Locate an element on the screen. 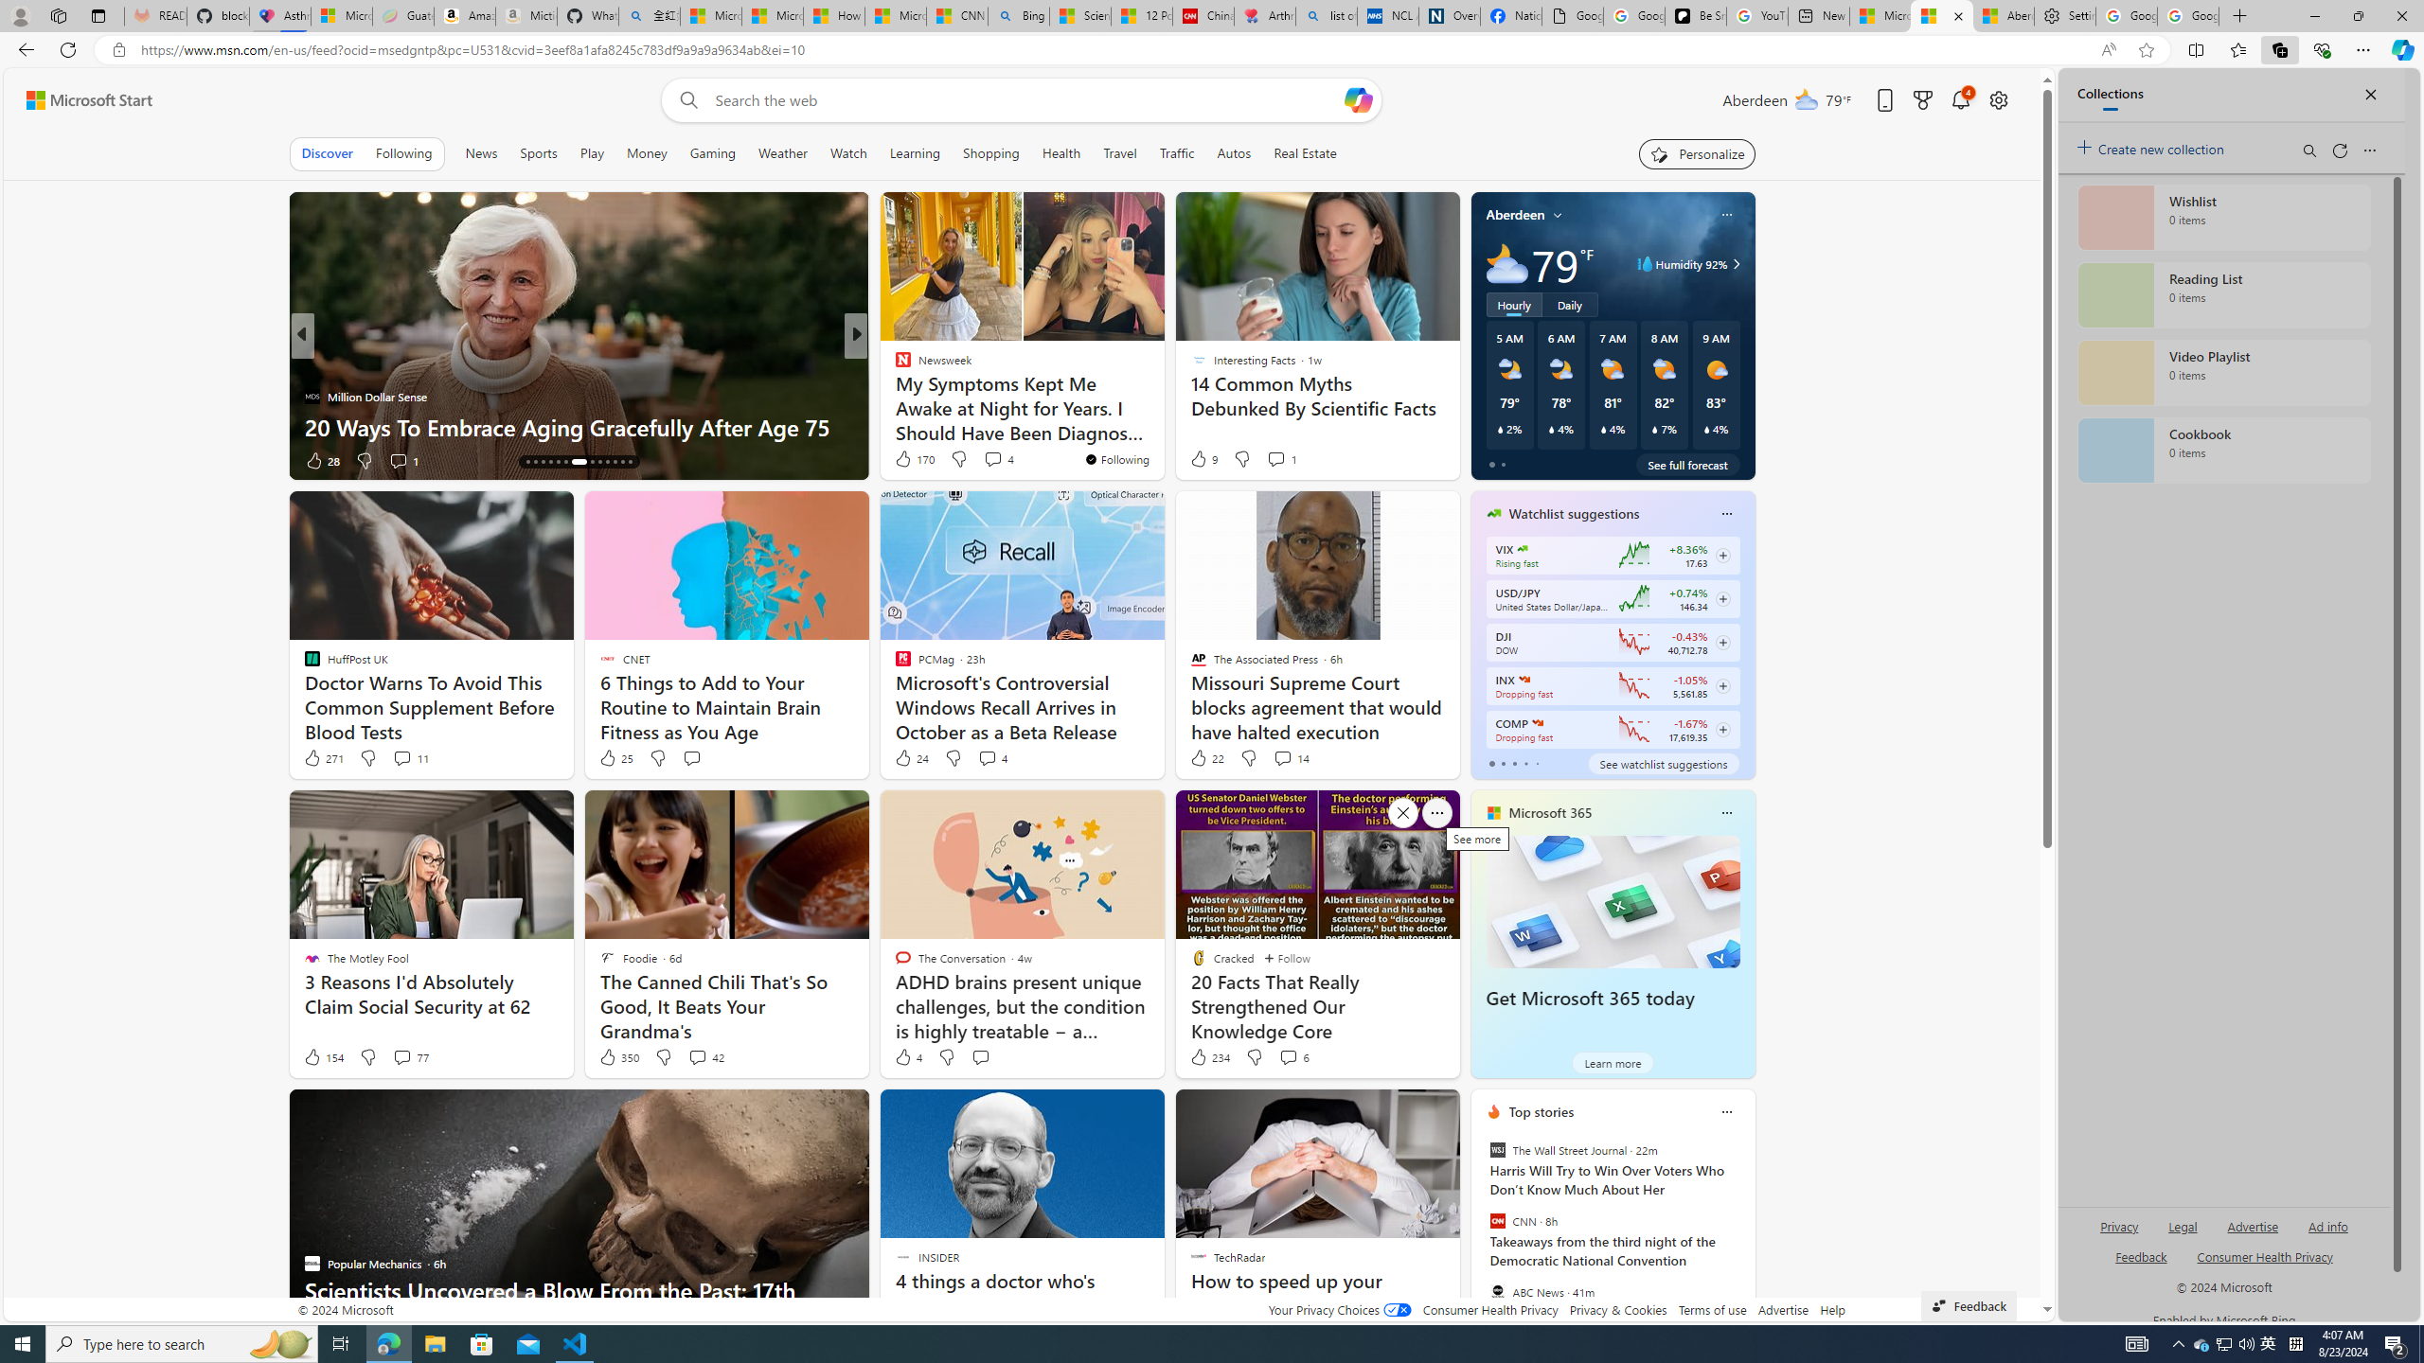  154 Like is located at coordinates (322, 1056).